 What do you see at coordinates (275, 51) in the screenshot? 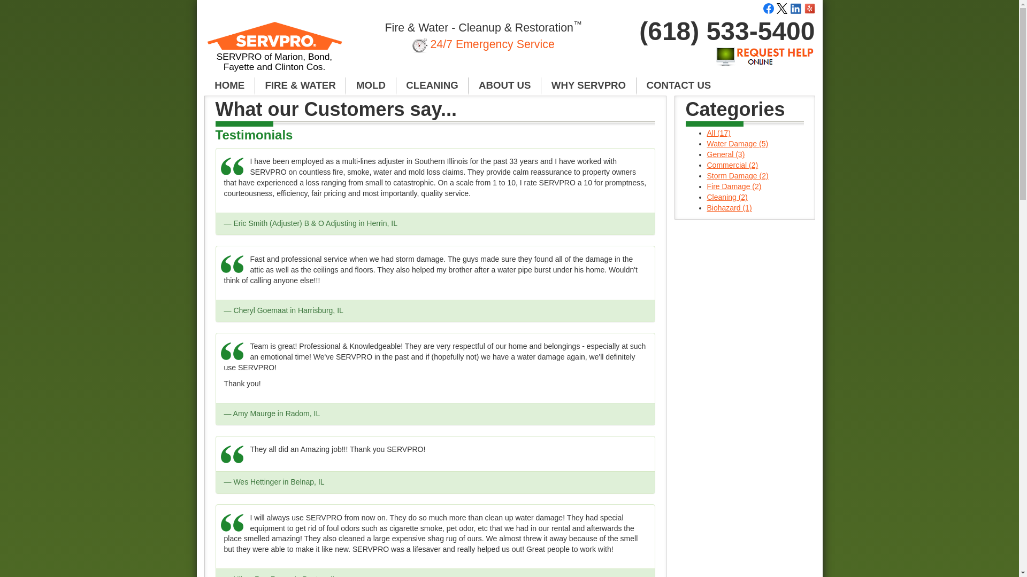
I see `SERVPRO of Marion, Bond, Fayette and Clinton Cos.` at bounding box center [275, 51].